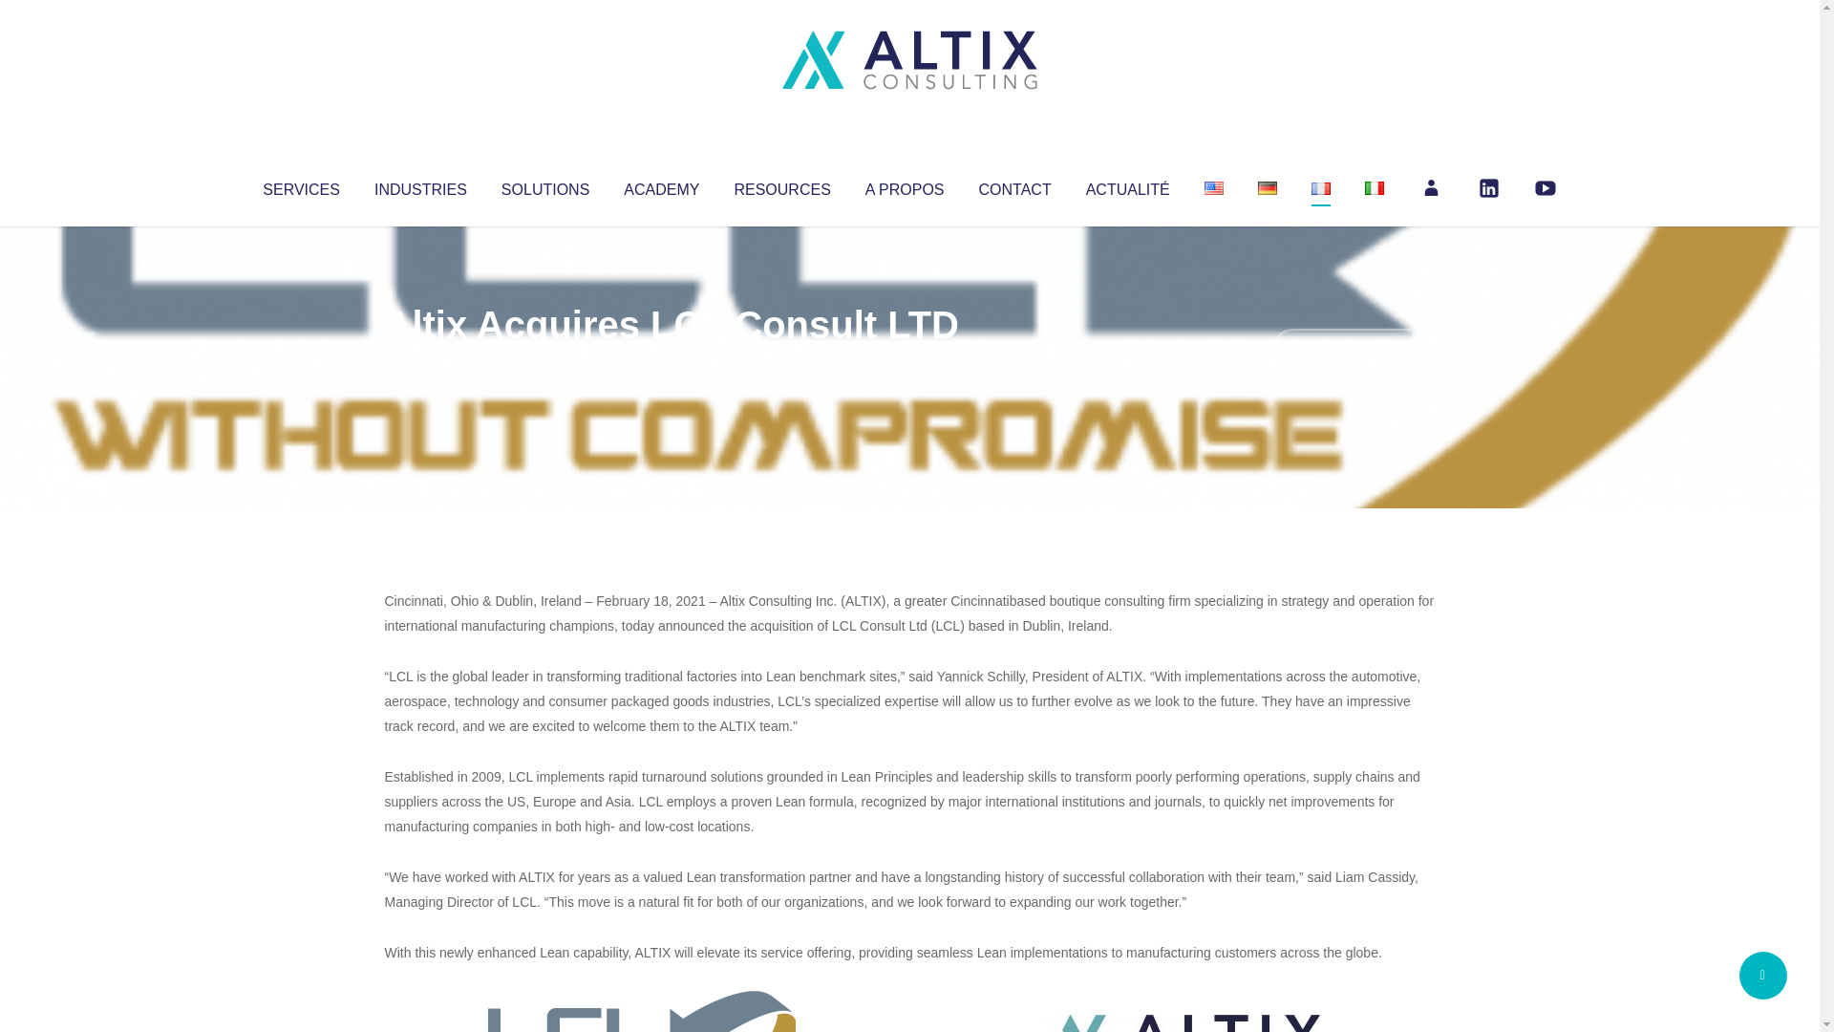 This screenshot has height=1032, width=1834. I want to click on SERVICES, so click(300, 185).